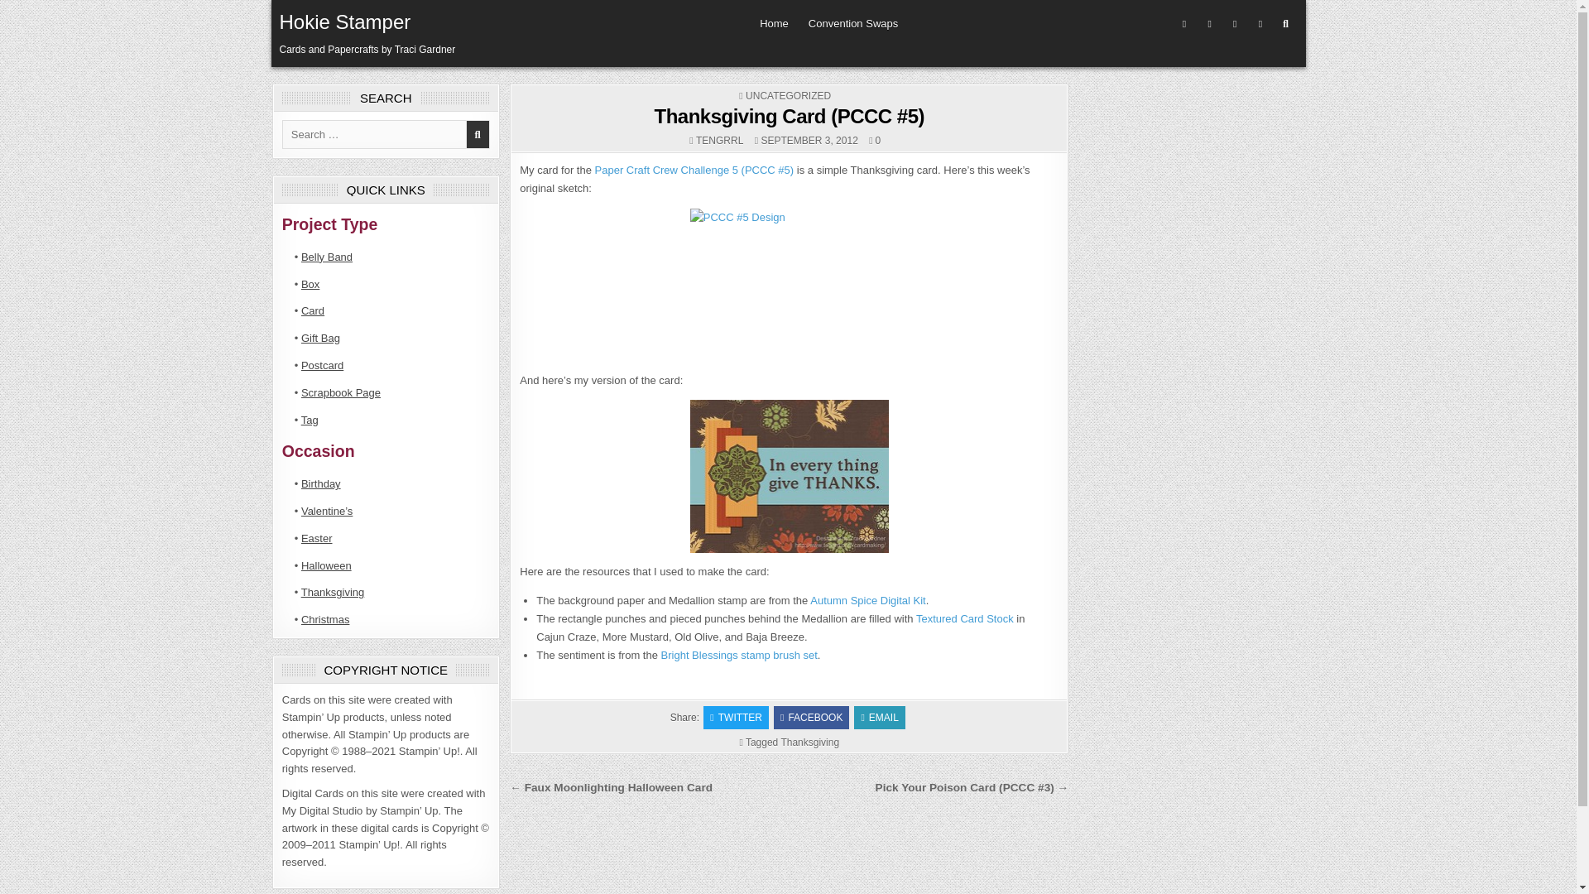 The width and height of the screenshot is (1589, 894). What do you see at coordinates (739, 656) in the screenshot?
I see `Bright Blessings stamp brush set` at bounding box center [739, 656].